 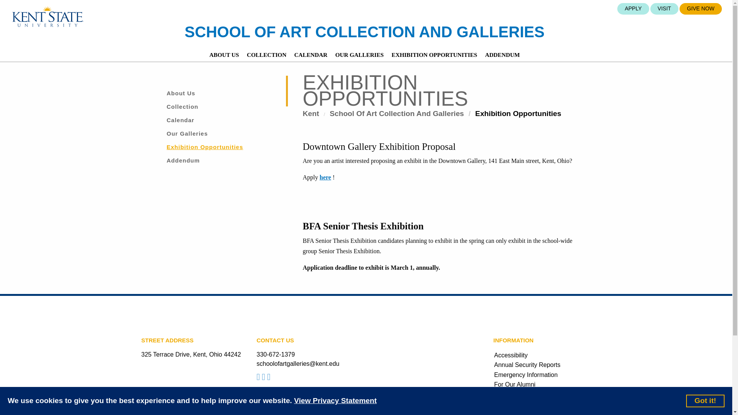 I want to click on ABOUT US, so click(x=224, y=55).